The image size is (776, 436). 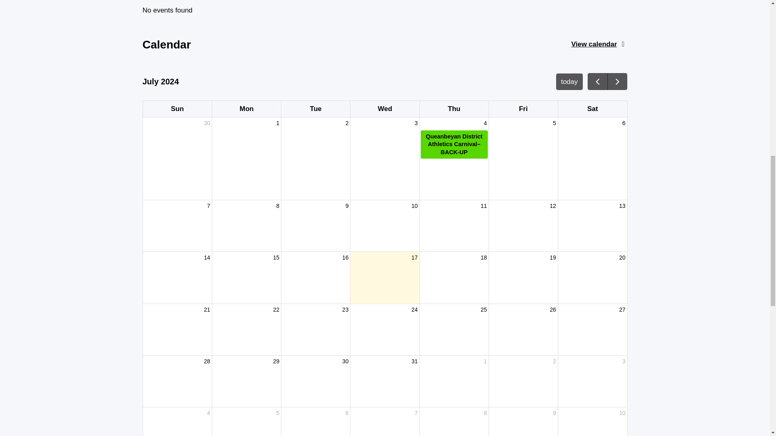 What do you see at coordinates (454, 226) in the screenshot?
I see `13` at bounding box center [454, 226].